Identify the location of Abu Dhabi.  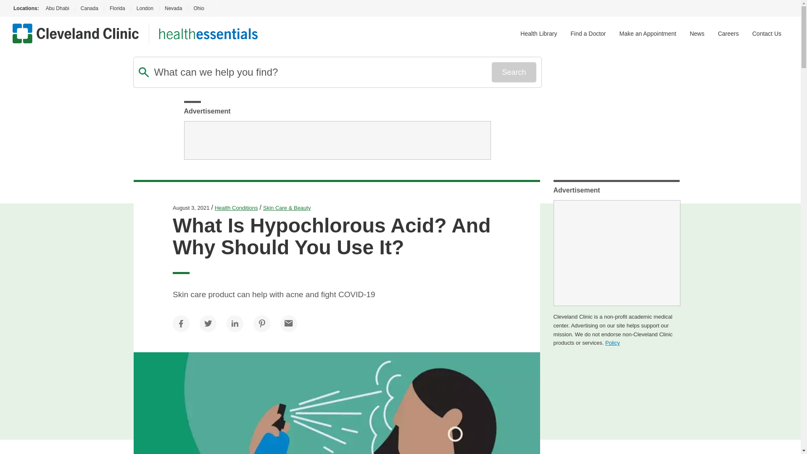
(56, 8).